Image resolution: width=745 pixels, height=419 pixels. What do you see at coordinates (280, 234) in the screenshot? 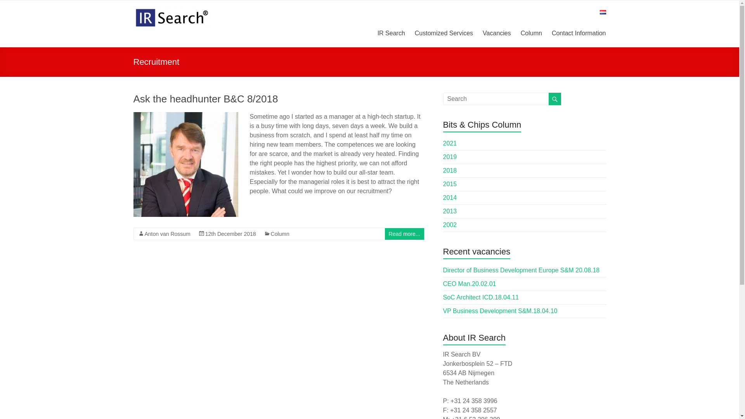
I see `Column` at bounding box center [280, 234].